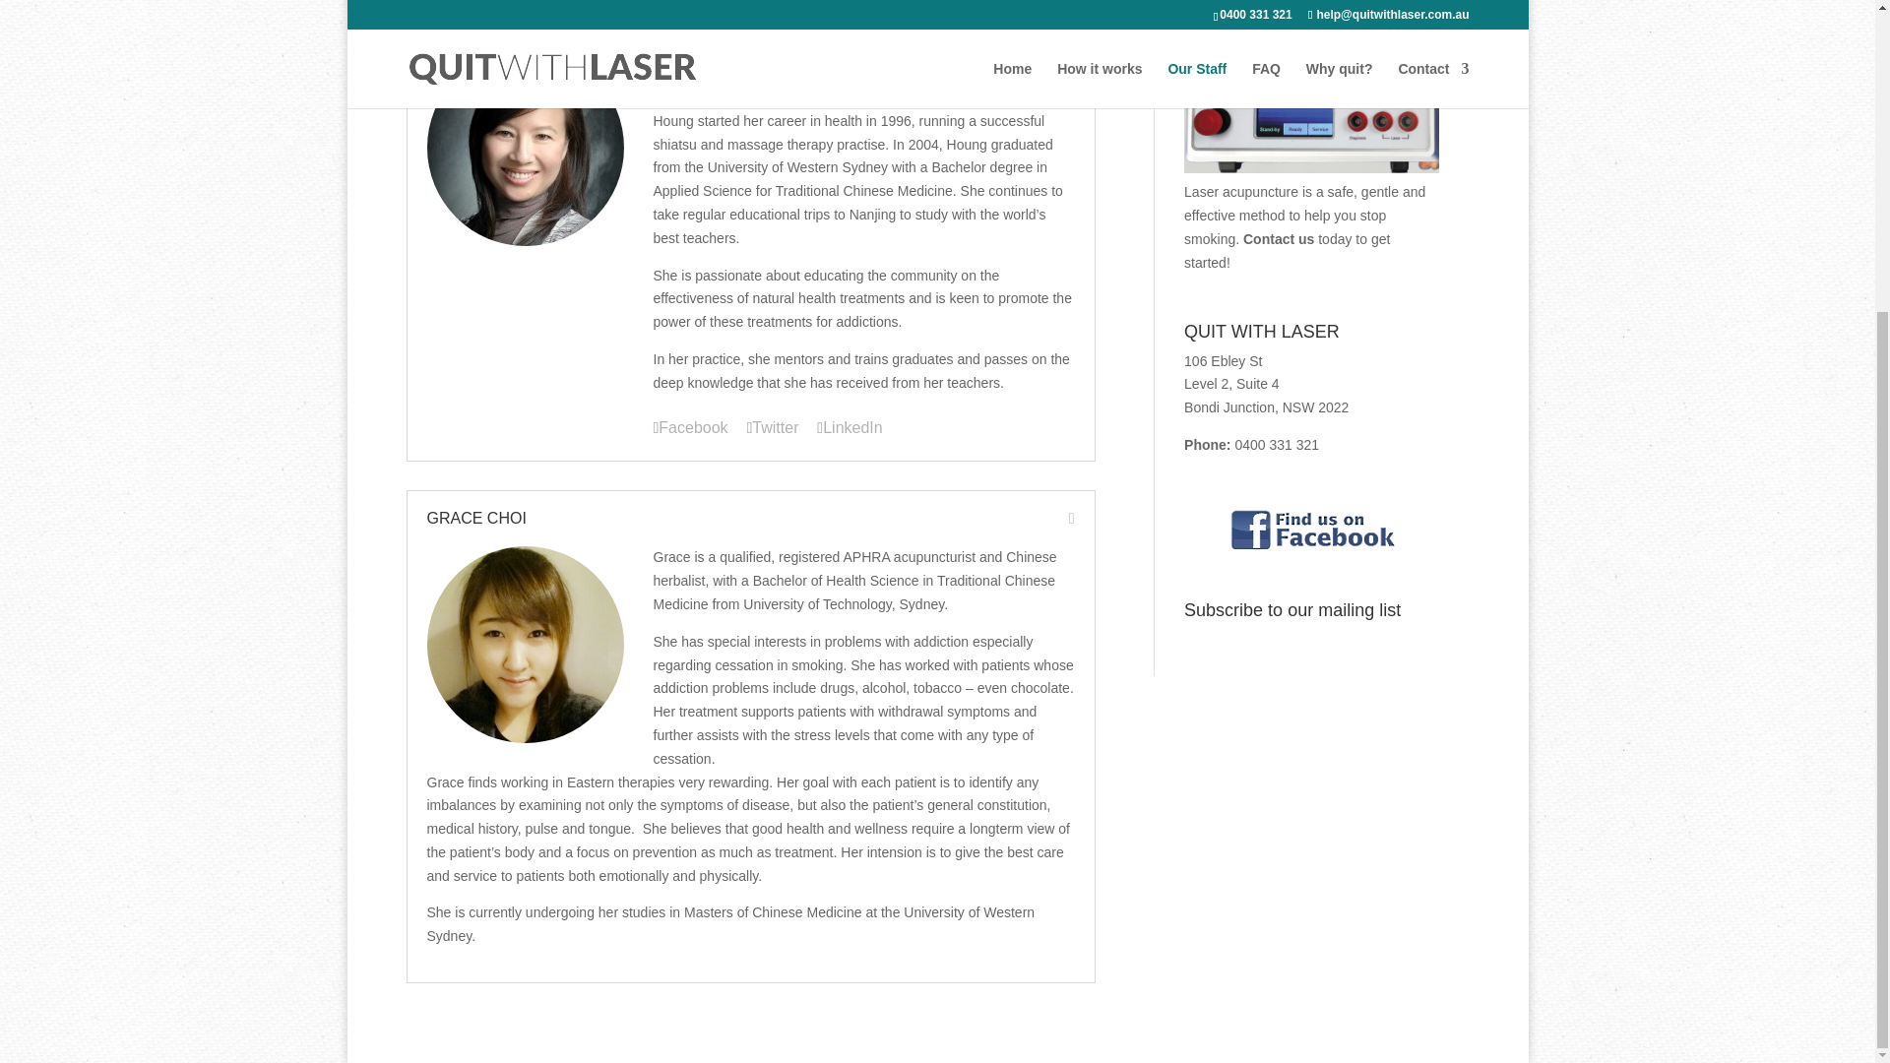 The height and width of the screenshot is (1063, 1890). What do you see at coordinates (1311, 168) in the screenshot?
I see `Read: How it works` at bounding box center [1311, 168].